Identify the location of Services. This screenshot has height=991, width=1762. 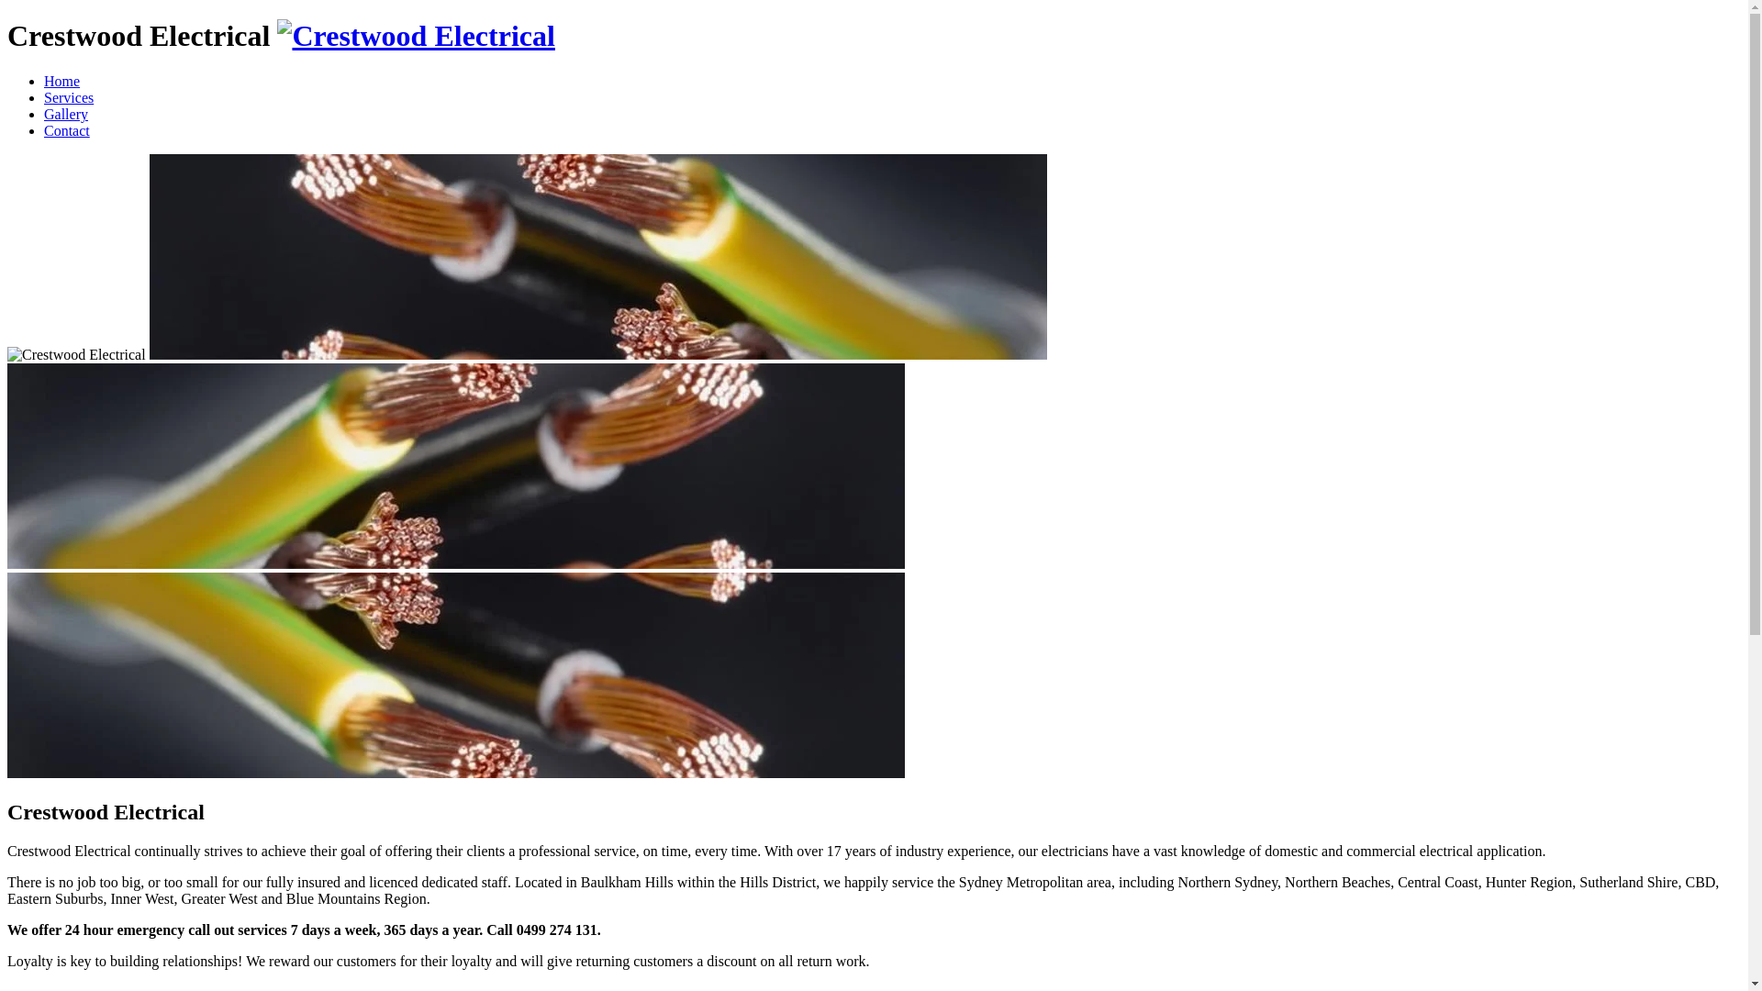
(69, 97).